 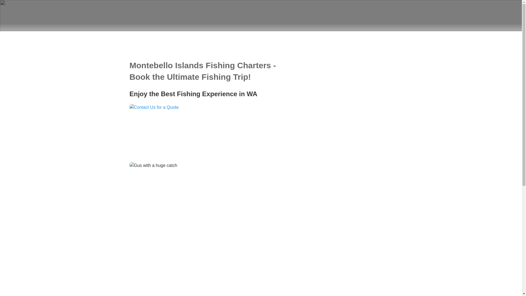 What do you see at coordinates (337, 42) in the screenshot?
I see `BLOG` at bounding box center [337, 42].